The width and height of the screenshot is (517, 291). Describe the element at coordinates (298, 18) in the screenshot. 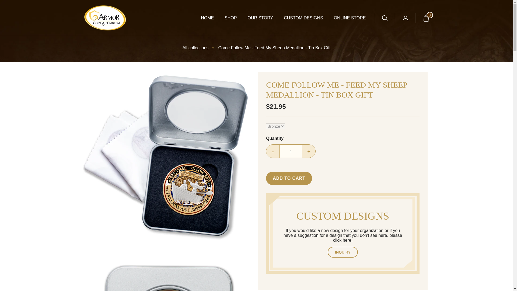

I see `CUSTOM DESIGNS` at that location.